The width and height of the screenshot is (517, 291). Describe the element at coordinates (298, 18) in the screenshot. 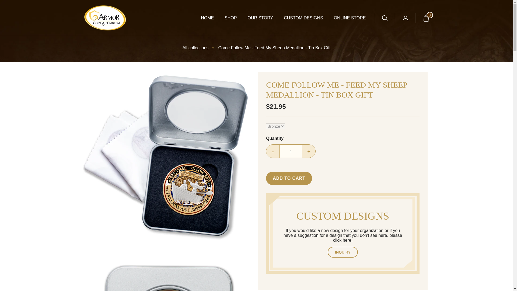

I see `CUSTOM DESIGNS` at that location.